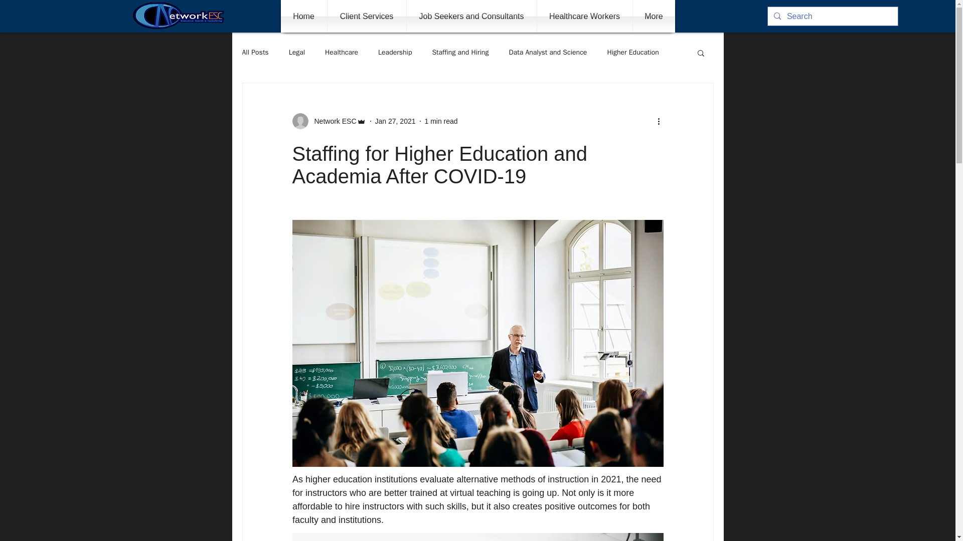 The width and height of the screenshot is (963, 541). I want to click on All Posts, so click(255, 53).